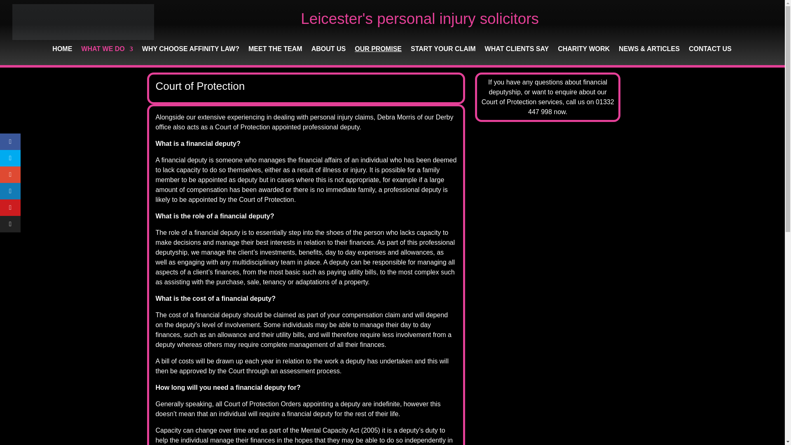  I want to click on OUR PROMISE, so click(378, 55).